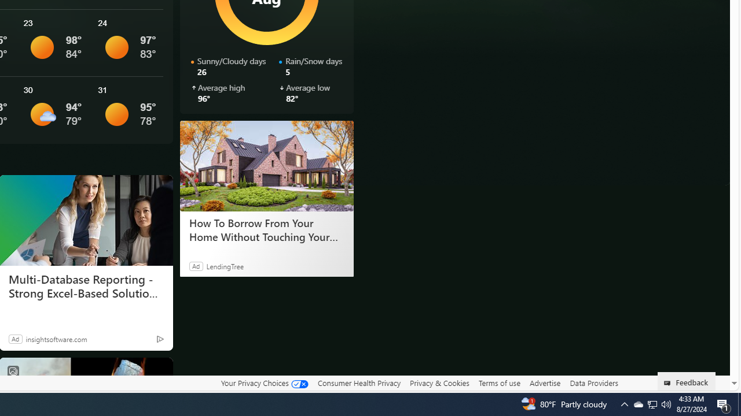  What do you see at coordinates (56, 339) in the screenshot?
I see `insightsoftware.com` at bounding box center [56, 339].